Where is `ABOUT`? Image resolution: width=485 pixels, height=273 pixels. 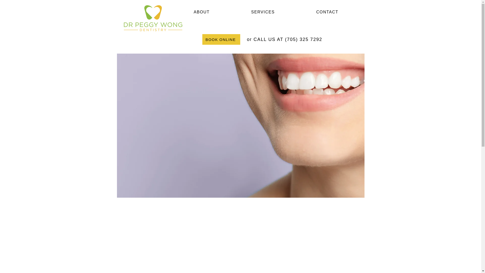 ABOUT is located at coordinates (201, 12).